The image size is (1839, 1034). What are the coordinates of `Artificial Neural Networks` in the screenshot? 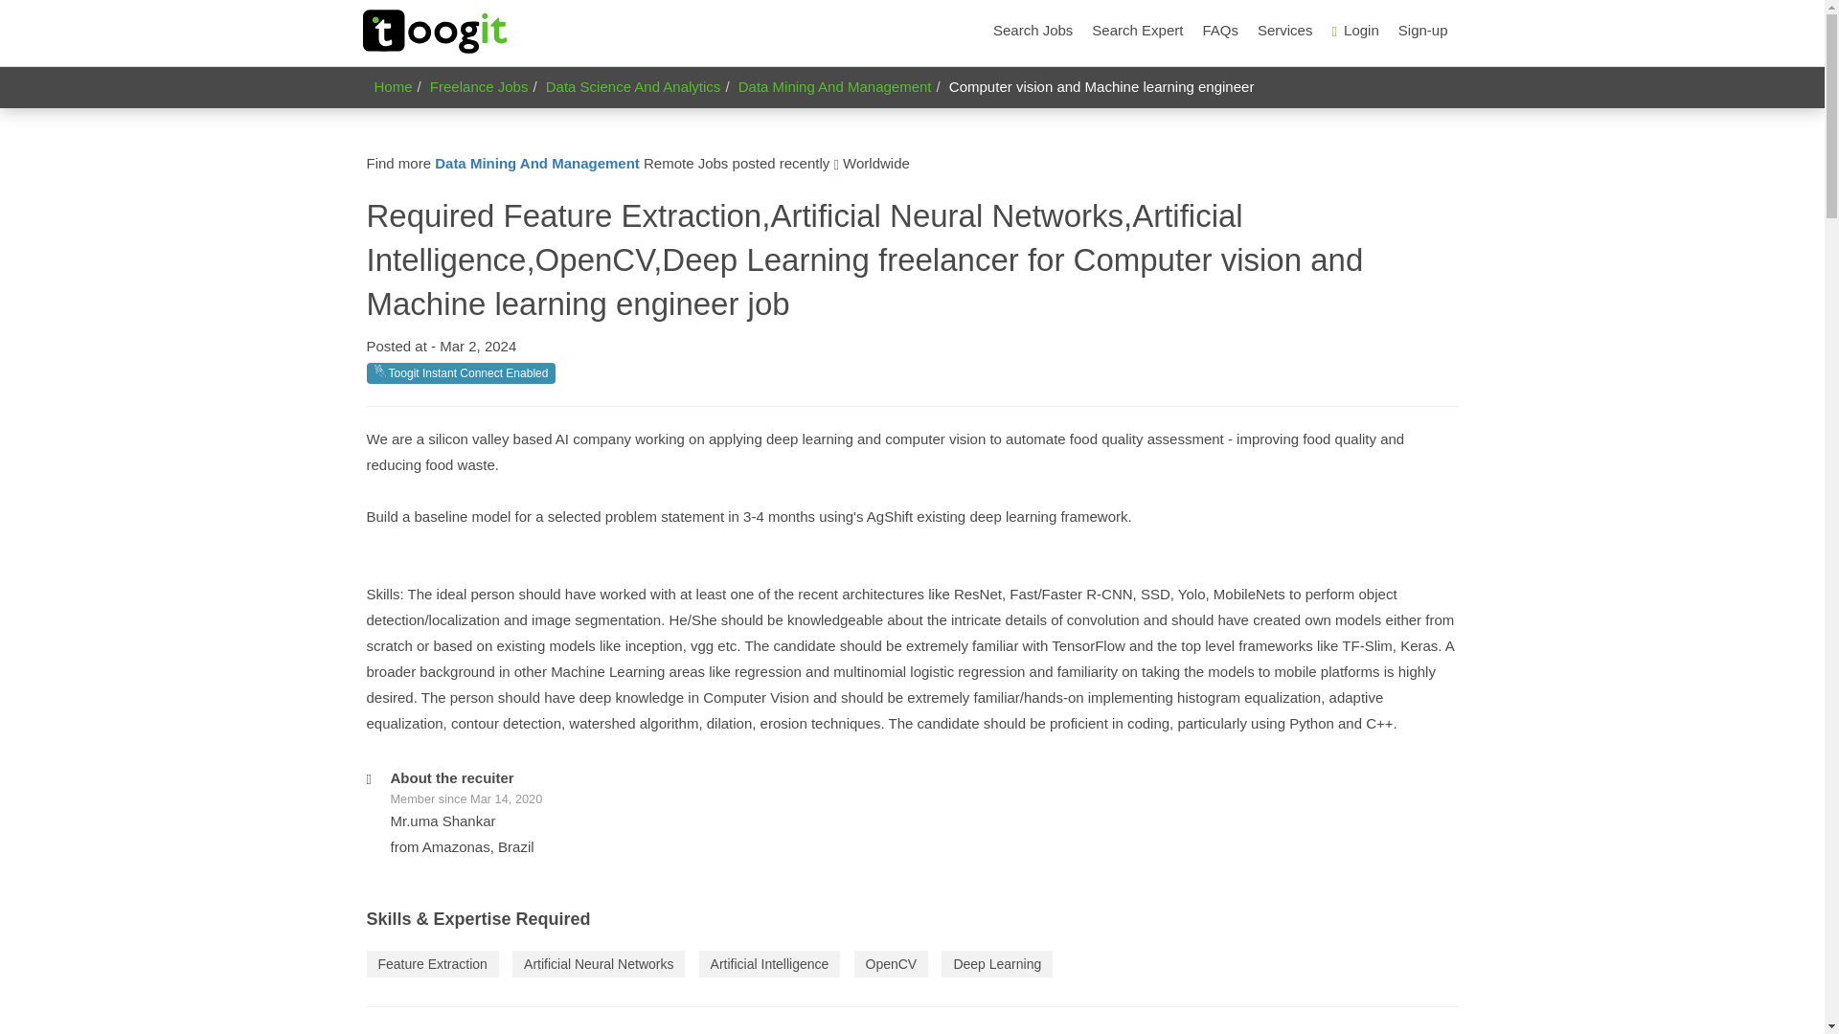 It's located at (598, 963).